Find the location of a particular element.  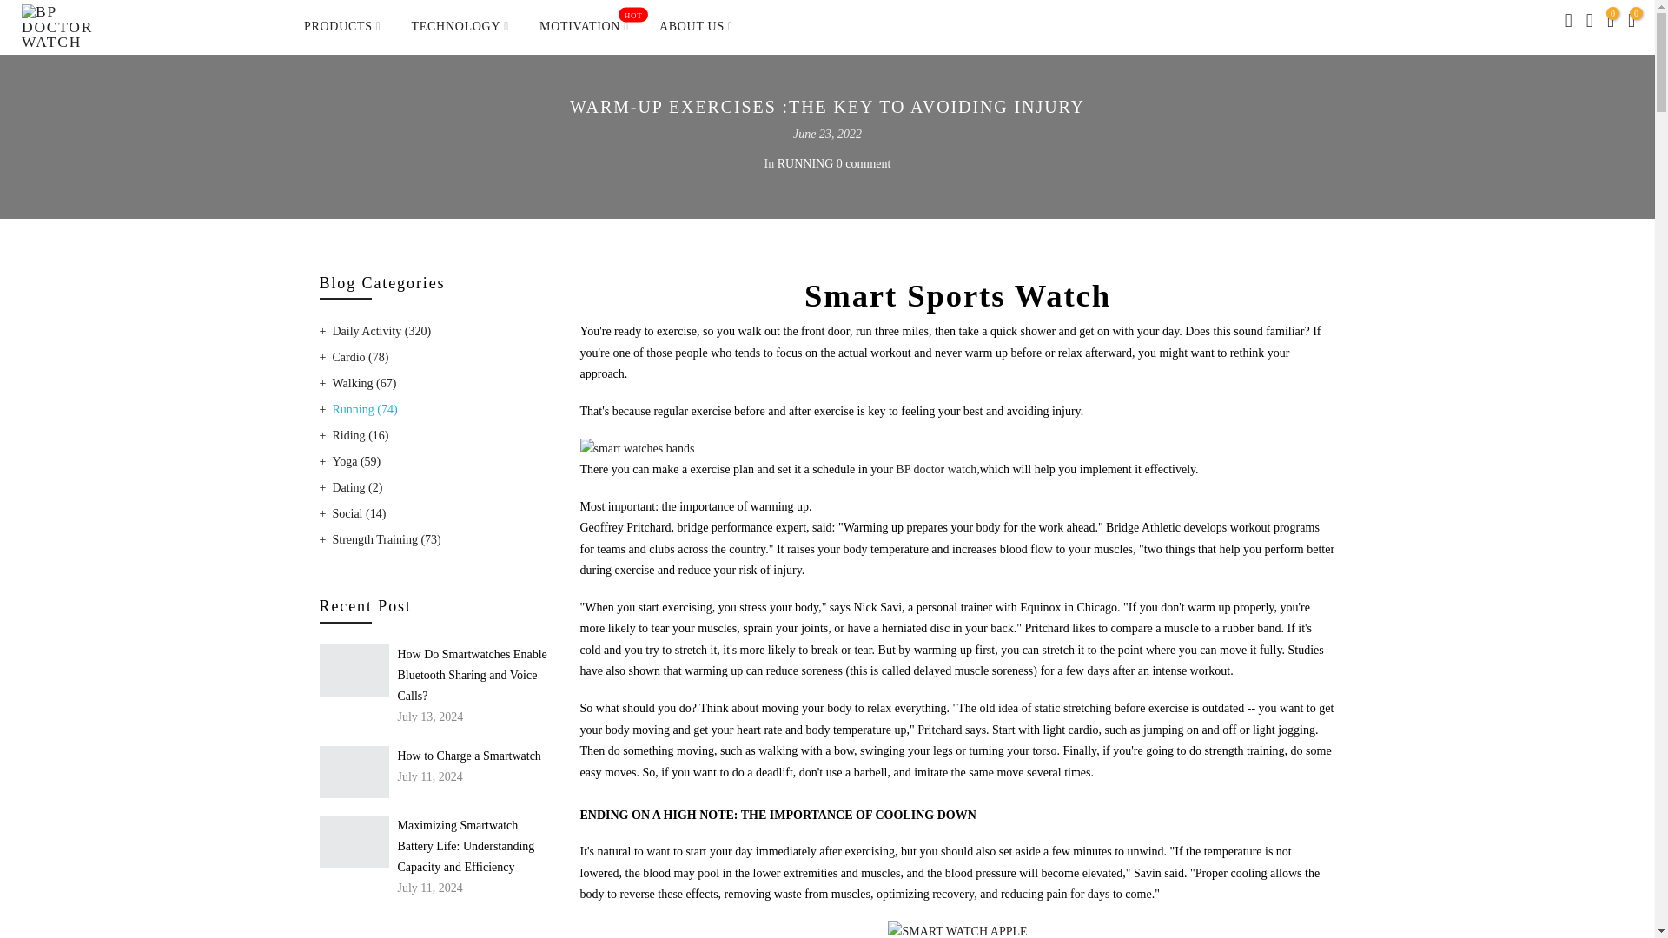

best health smart watches is located at coordinates (584, 26).